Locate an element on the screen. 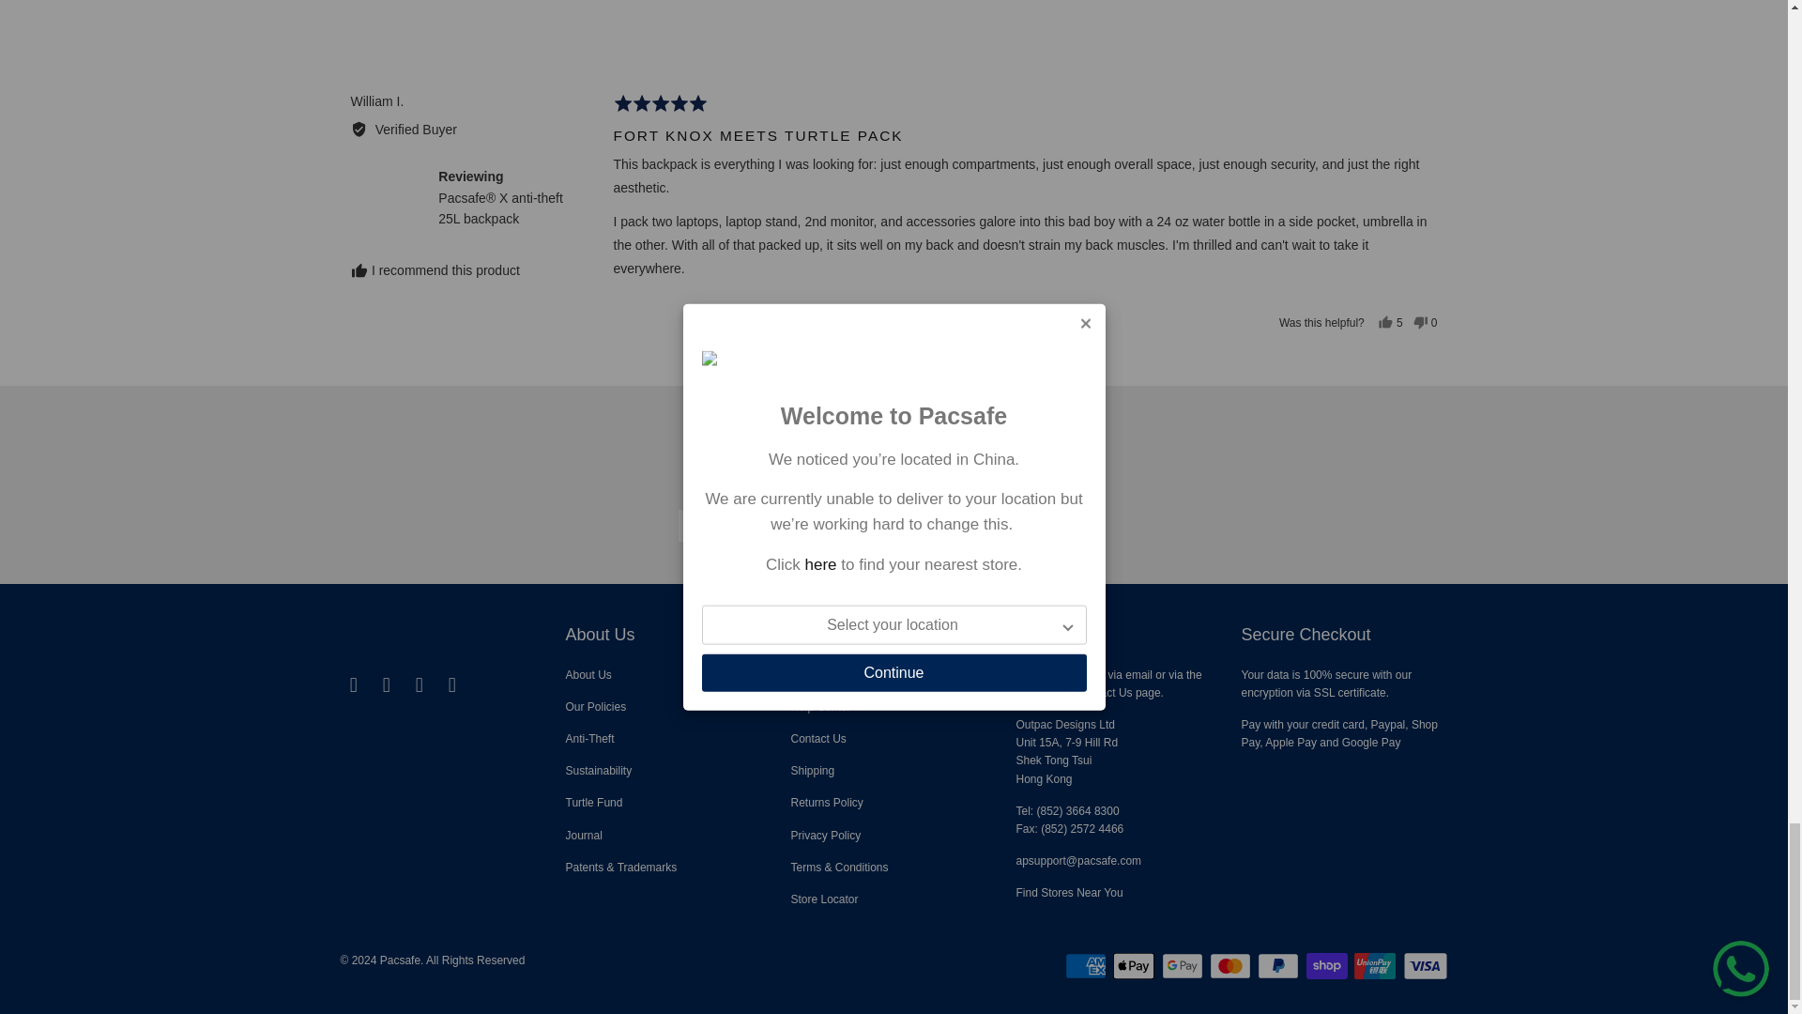 This screenshot has height=1014, width=1802. Union Pay is located at coordinates (1377, 966).